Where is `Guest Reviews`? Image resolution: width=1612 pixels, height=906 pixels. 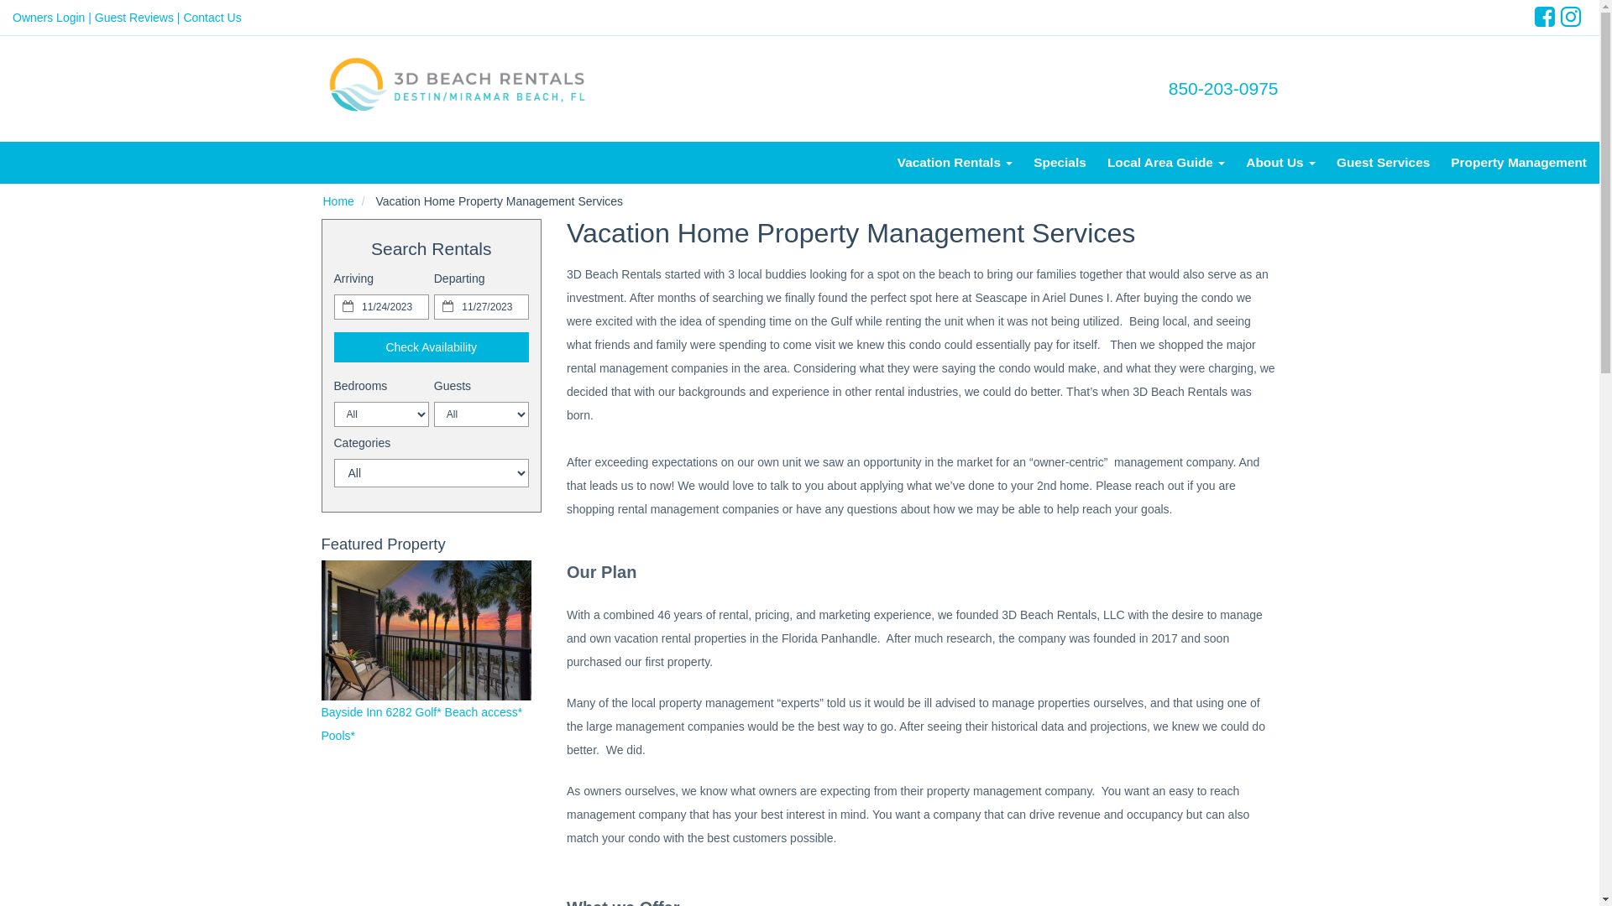 Guest Reviews is located at coordinates (134, 18).